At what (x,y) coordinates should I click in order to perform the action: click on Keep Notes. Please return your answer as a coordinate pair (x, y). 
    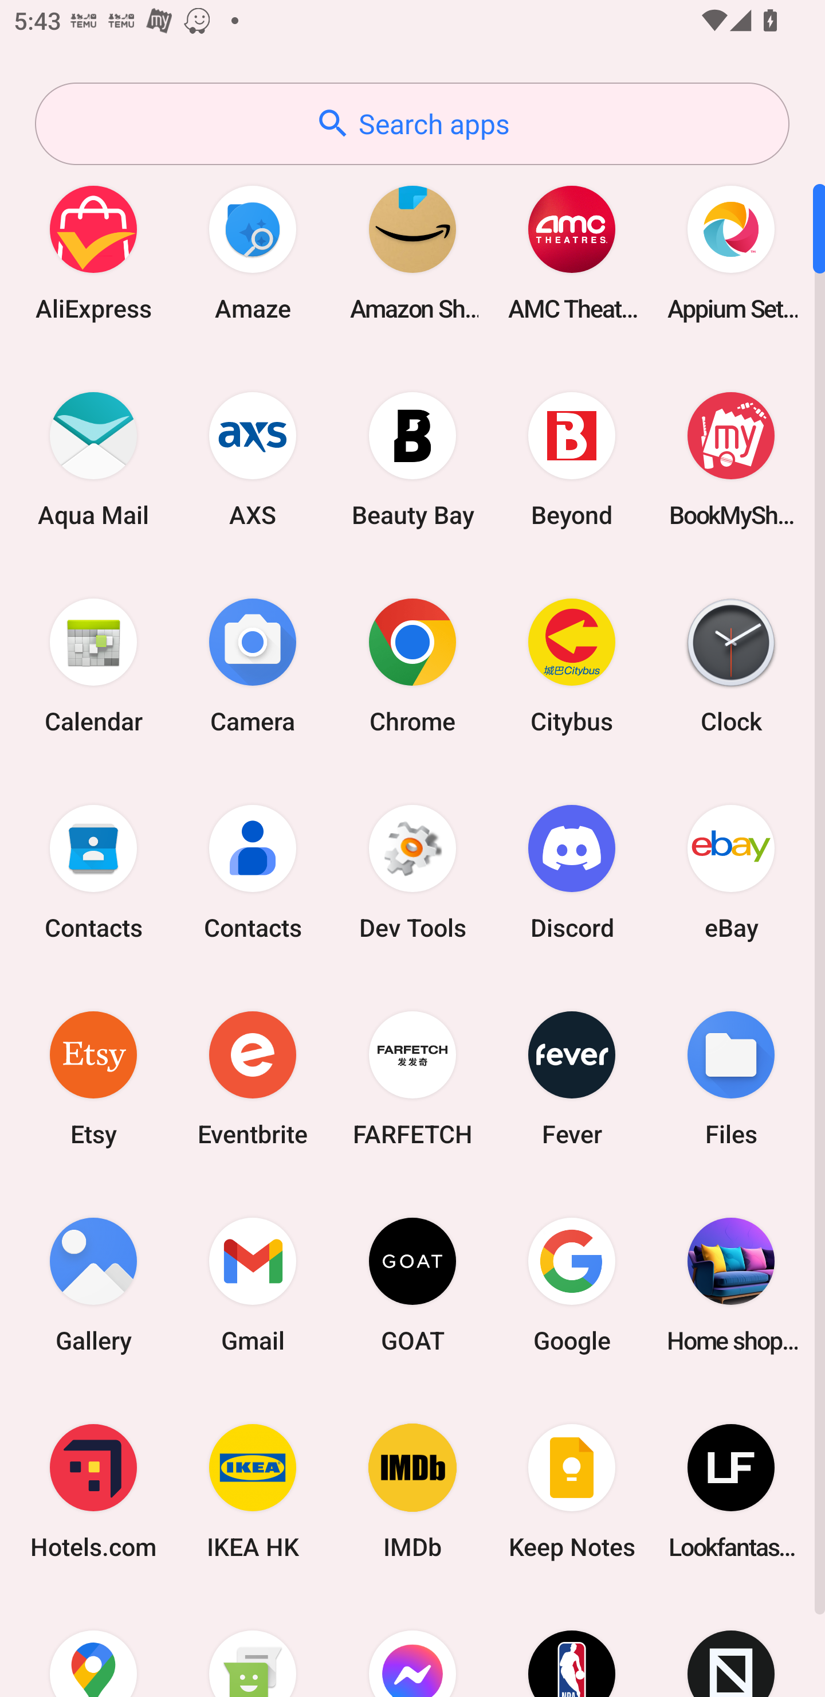
    Looking at the image, I should click on (572, 1492).